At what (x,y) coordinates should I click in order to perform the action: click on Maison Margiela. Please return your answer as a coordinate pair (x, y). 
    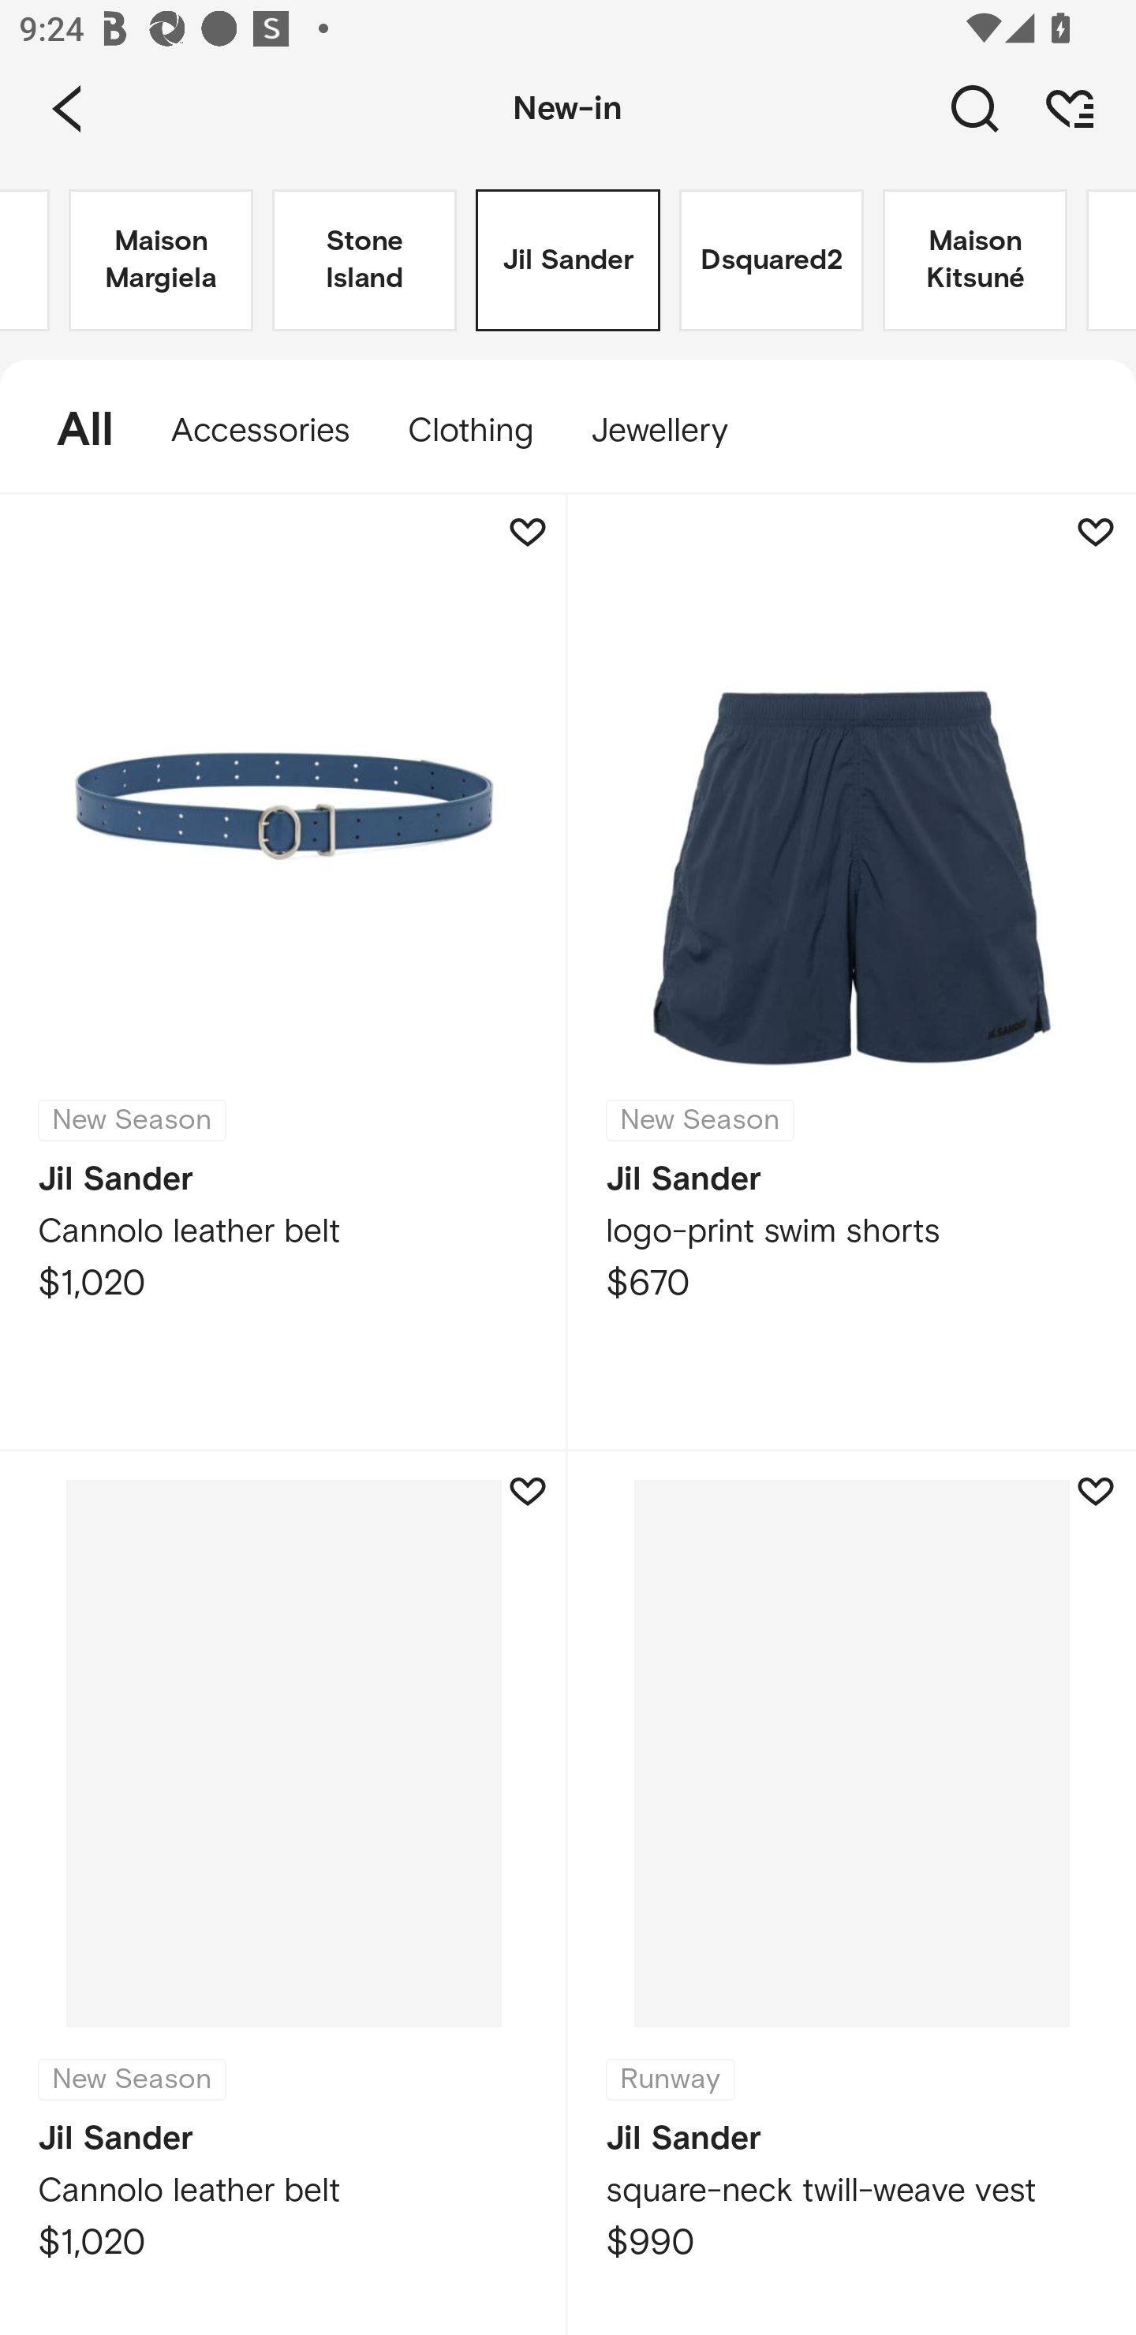
    Looking at the image, I should click on (161, 260).